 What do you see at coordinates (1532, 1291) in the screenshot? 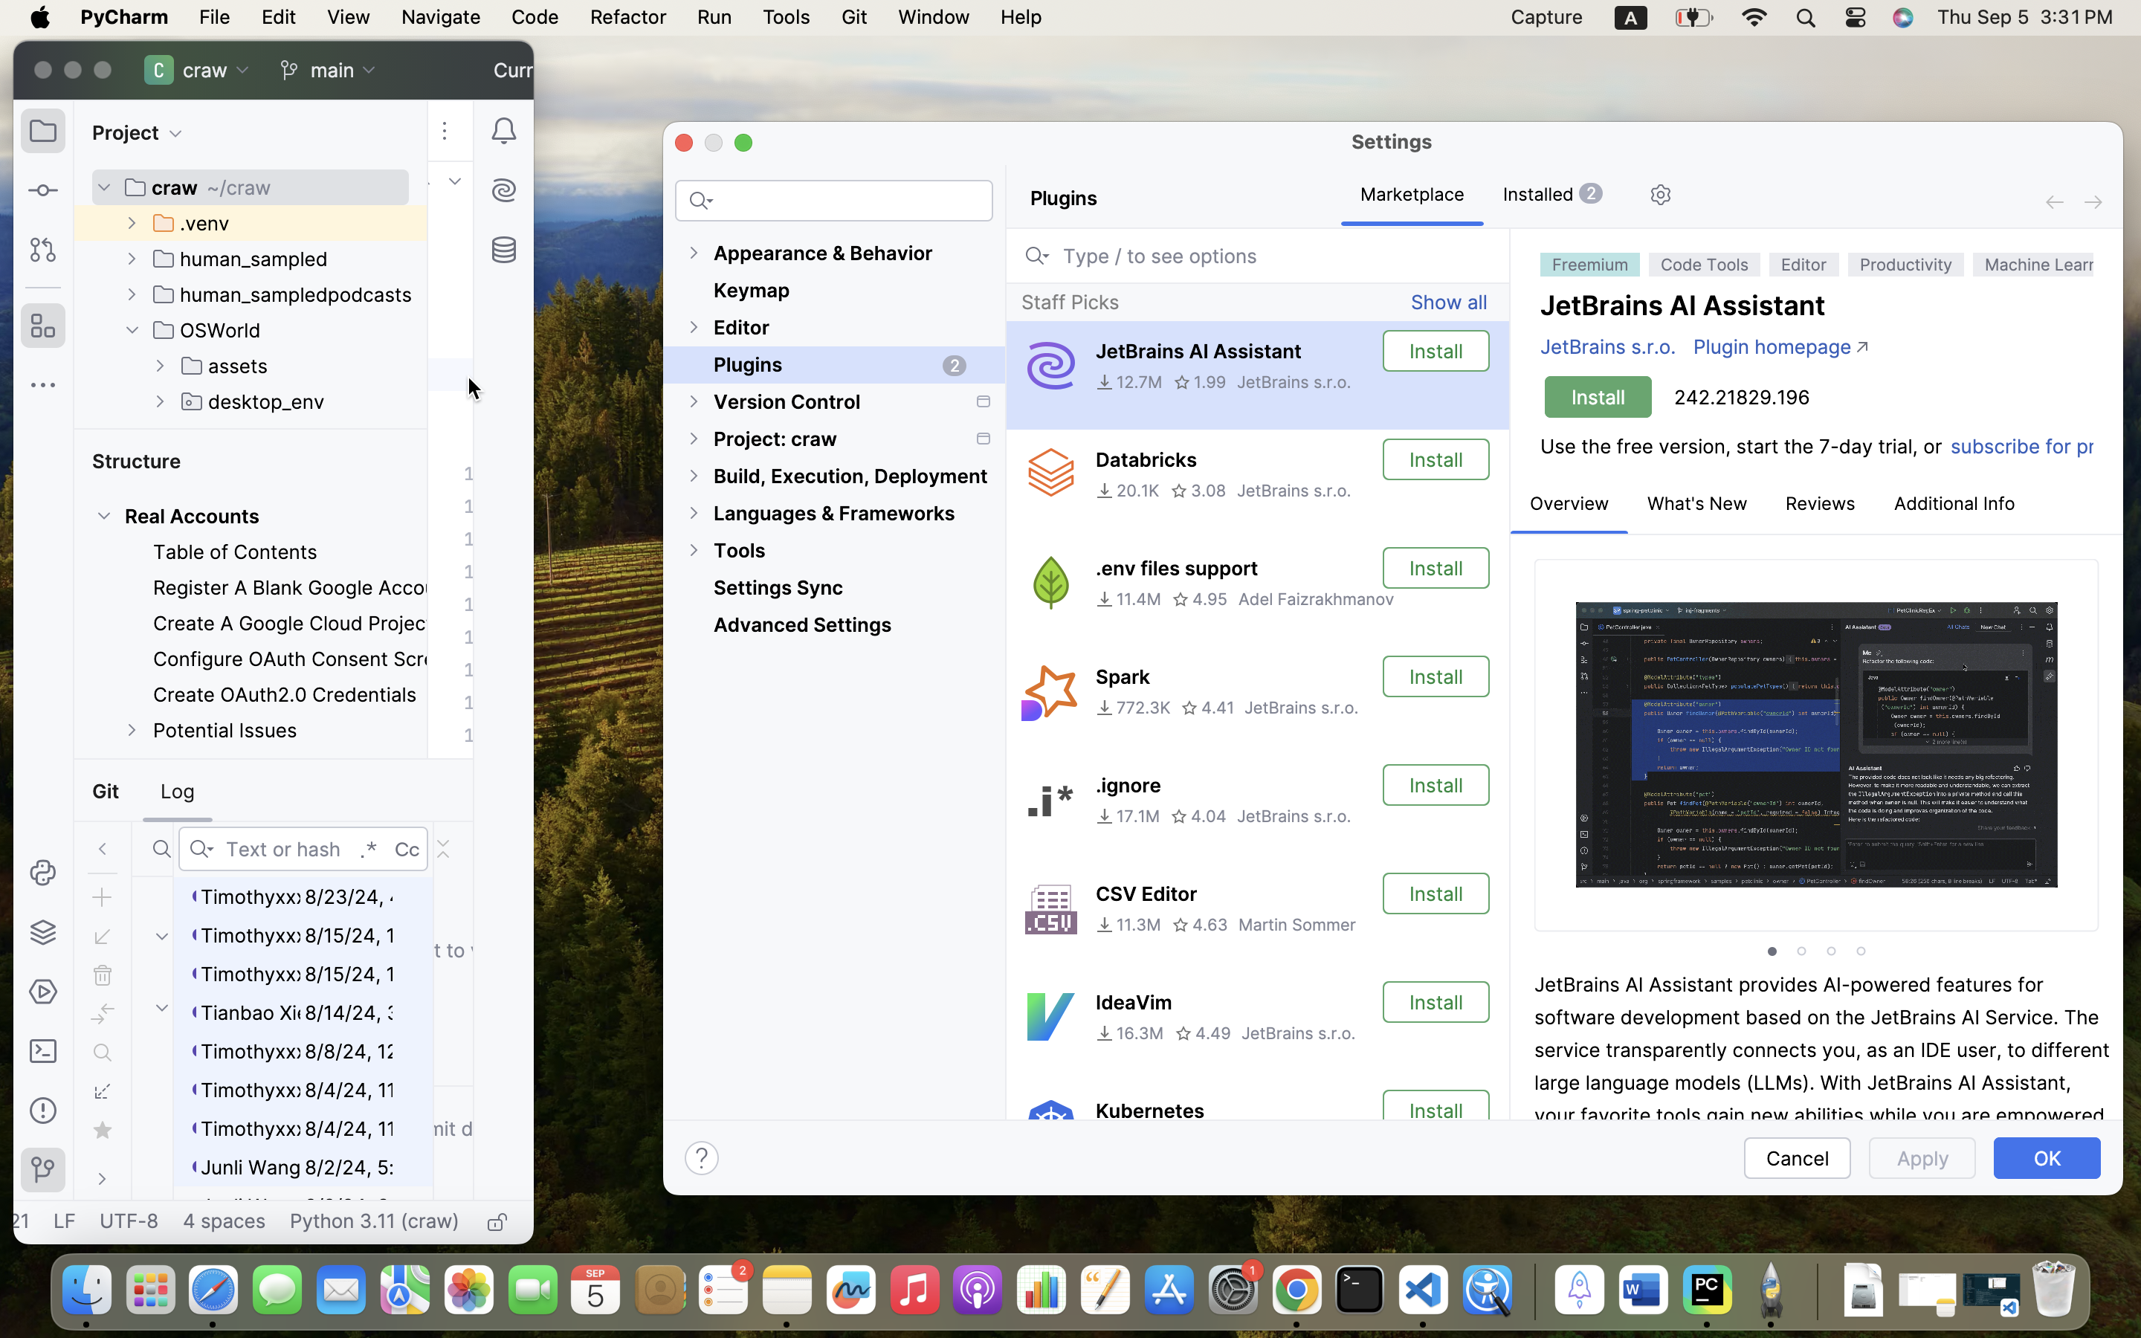
I see `0.4285714328289032` at bounding box center [1532, 1291].